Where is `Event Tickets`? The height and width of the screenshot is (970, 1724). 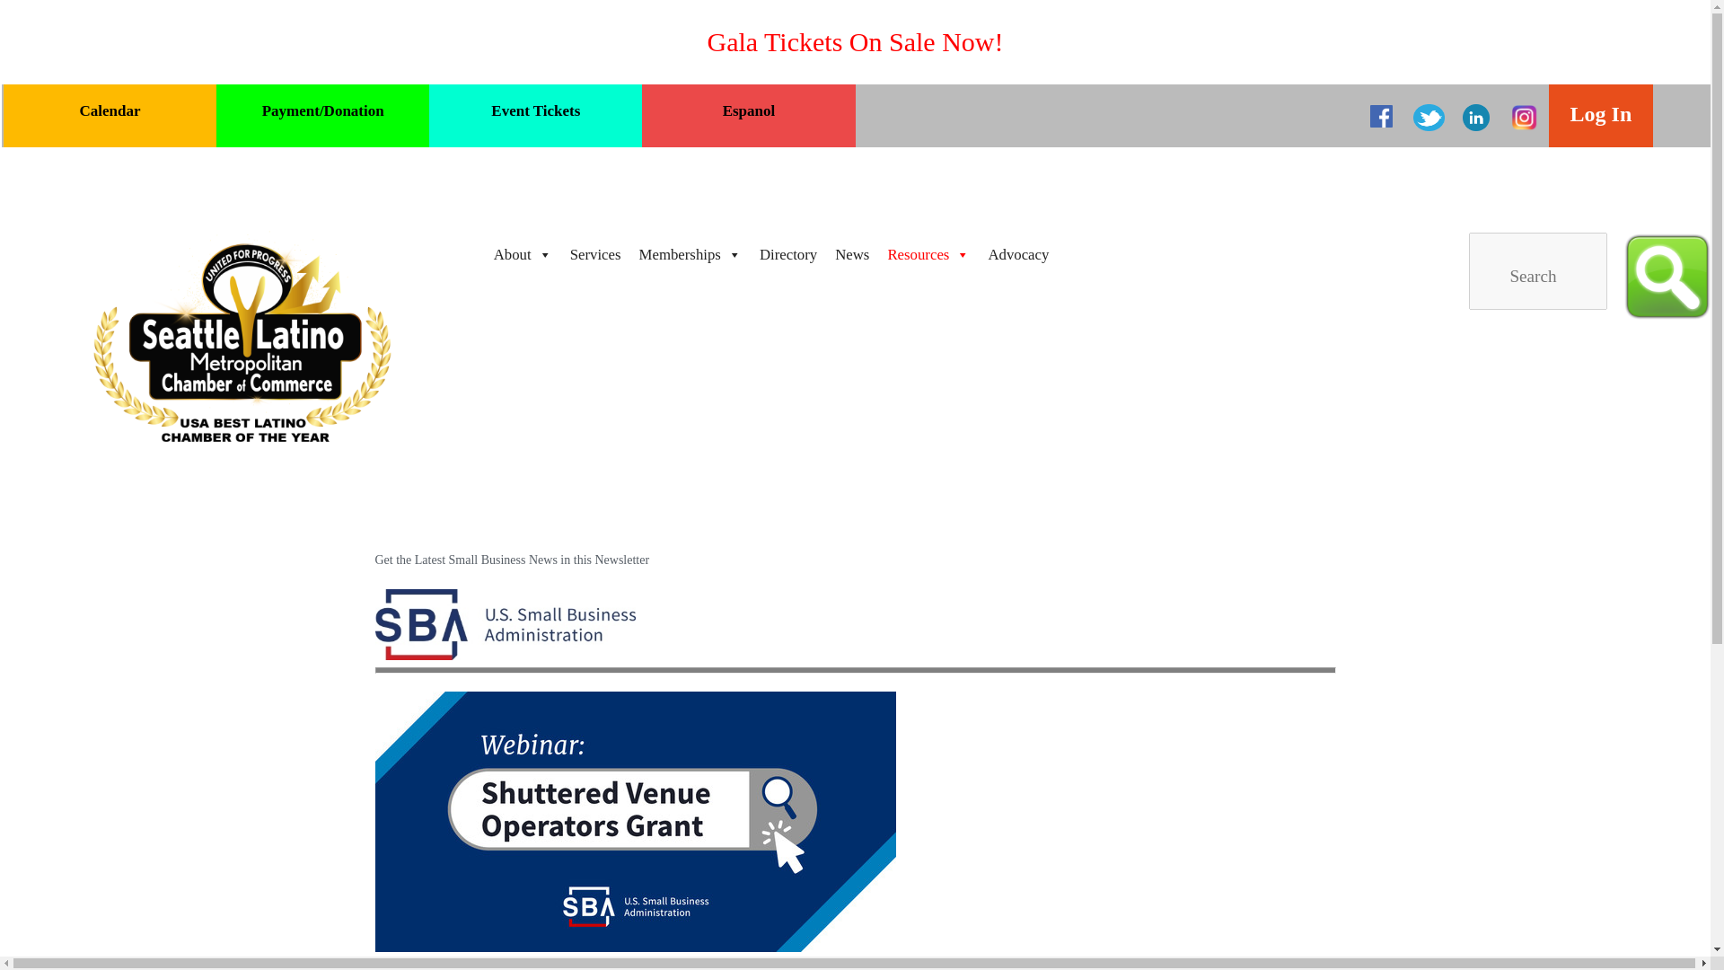 Event Tickets is located at coordinates (535, 111).